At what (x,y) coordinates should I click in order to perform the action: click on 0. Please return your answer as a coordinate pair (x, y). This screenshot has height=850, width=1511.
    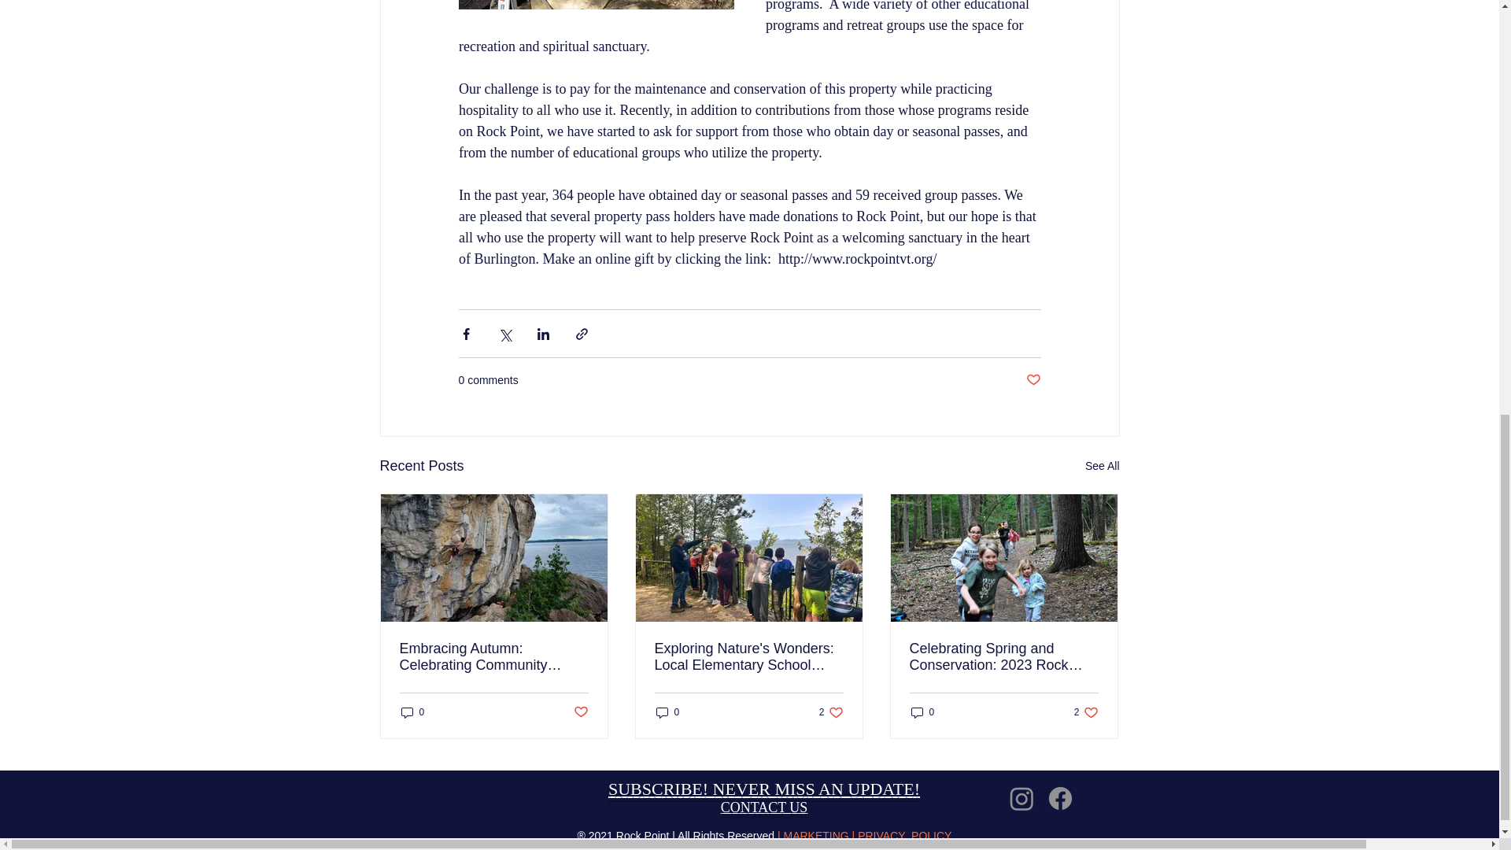
    Looking at the image, I should click on (1086, 712).